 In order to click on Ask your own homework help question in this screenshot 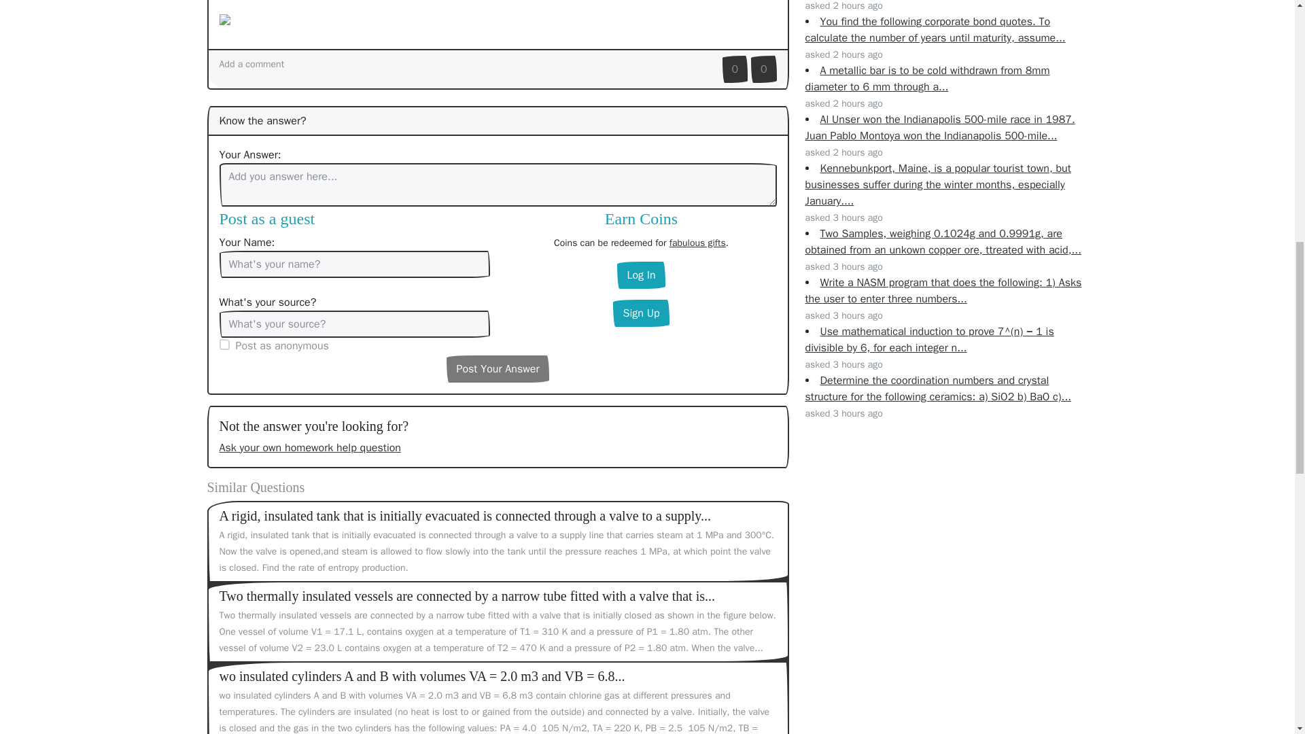, I will do `click(310, 447)`.